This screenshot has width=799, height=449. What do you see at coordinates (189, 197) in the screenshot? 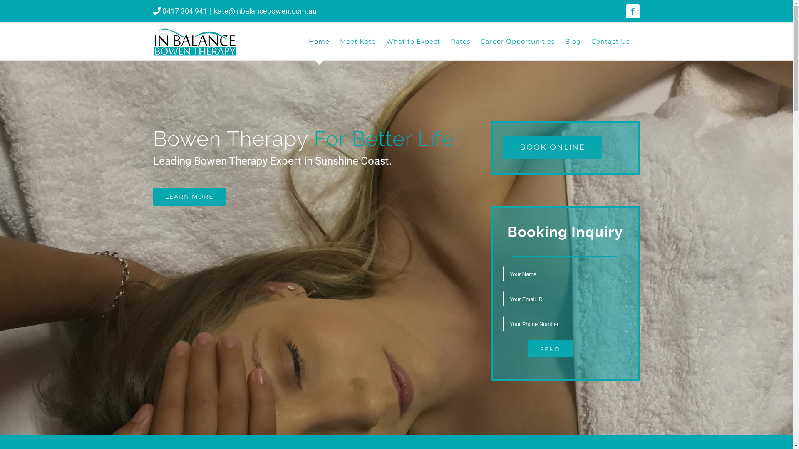
I see `LEARN MORE` at bounding box center [189, 197].